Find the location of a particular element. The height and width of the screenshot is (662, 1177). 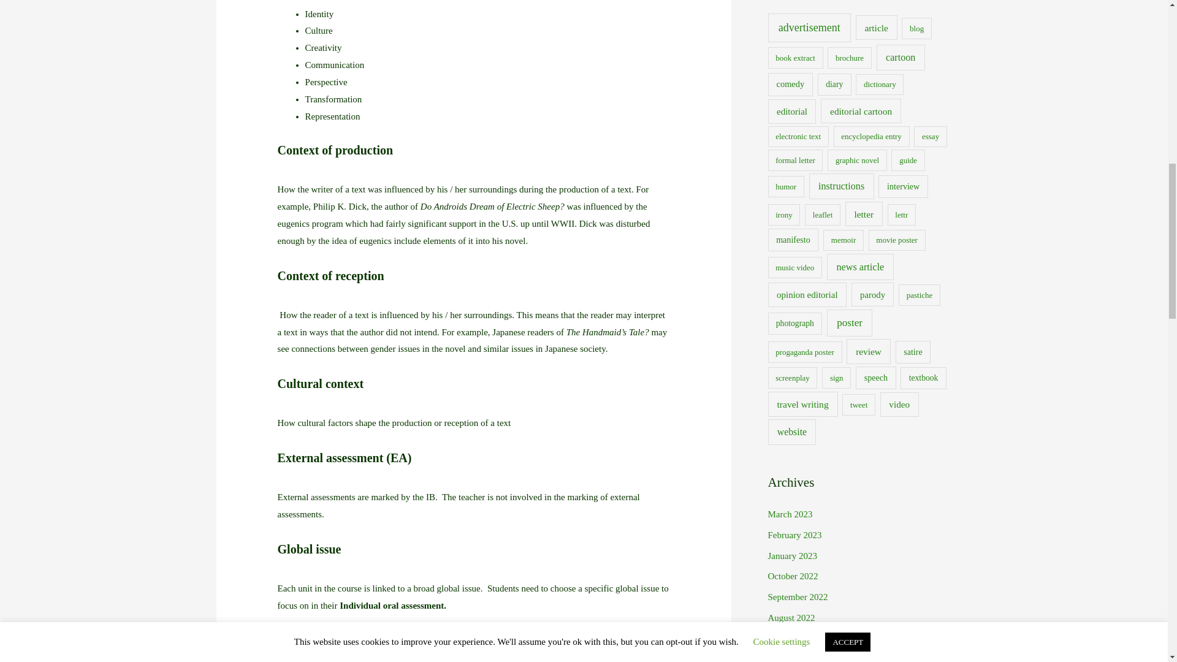

cartoon is located at coordinates (901, 58).